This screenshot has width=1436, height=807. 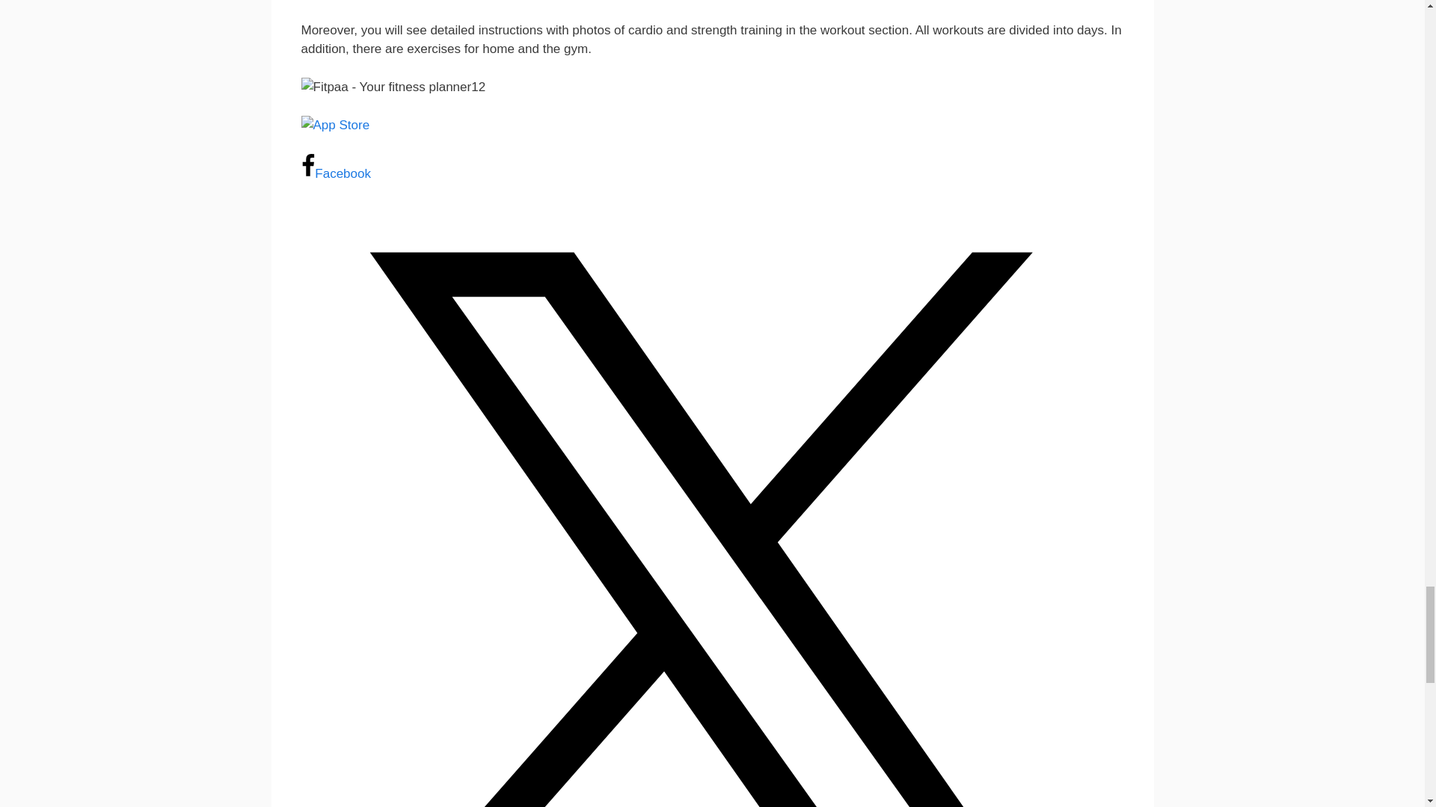 What do you see at coordinates (335, 173) in the screenshot?
I see `Share on Facebook` at bounding box center [335, 173].